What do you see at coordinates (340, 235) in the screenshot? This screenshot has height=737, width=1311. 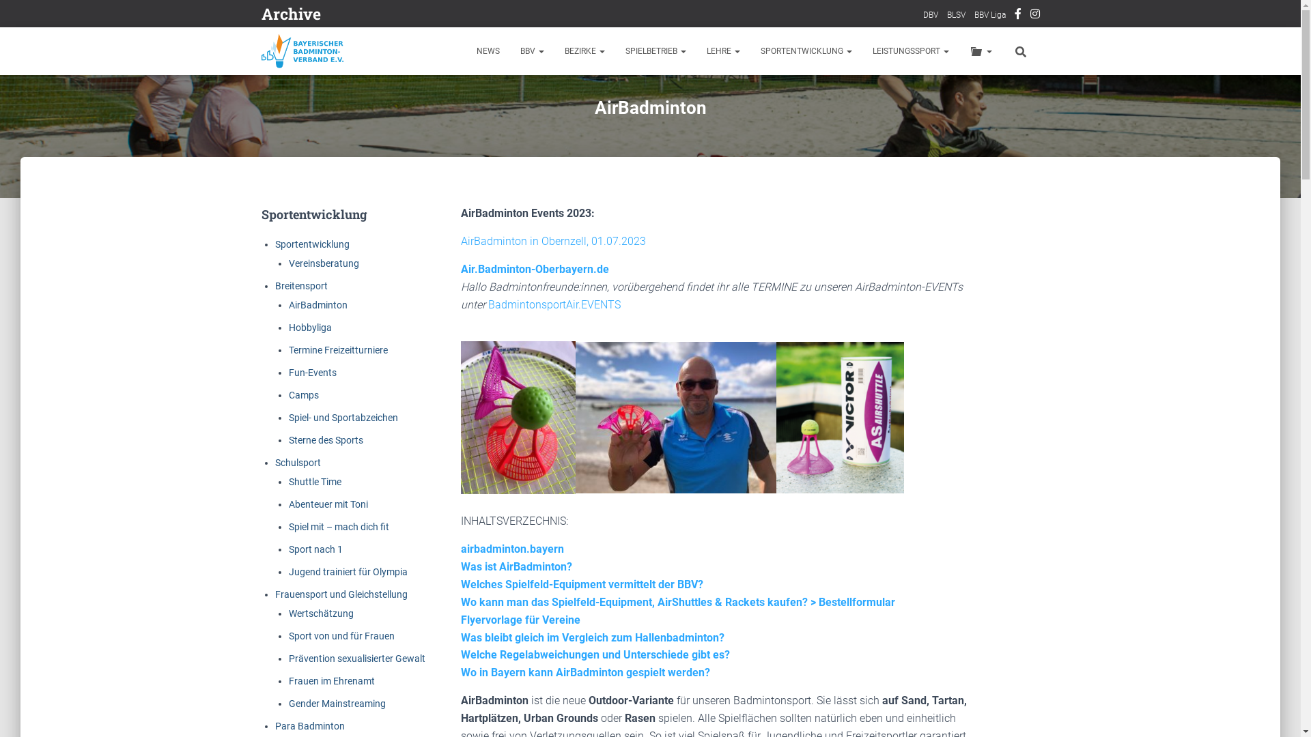 I see `April 2020` at bounding box center [340, 235].